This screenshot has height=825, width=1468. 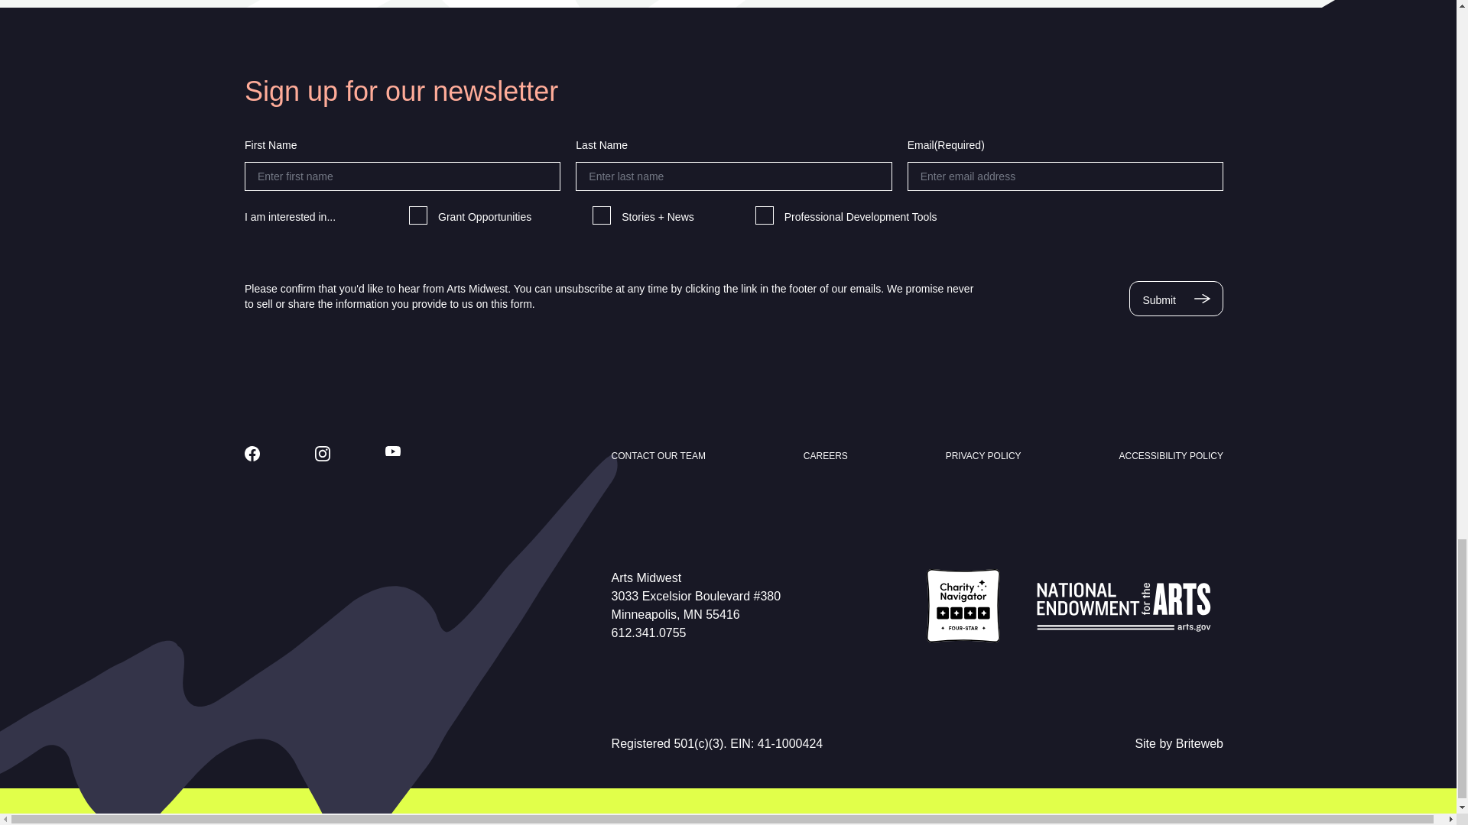 What do you see at coordinates (963, 605) in the screenshot?
I see `Arts Midwest on Charity Navigator` at bounding box center [963, 605].